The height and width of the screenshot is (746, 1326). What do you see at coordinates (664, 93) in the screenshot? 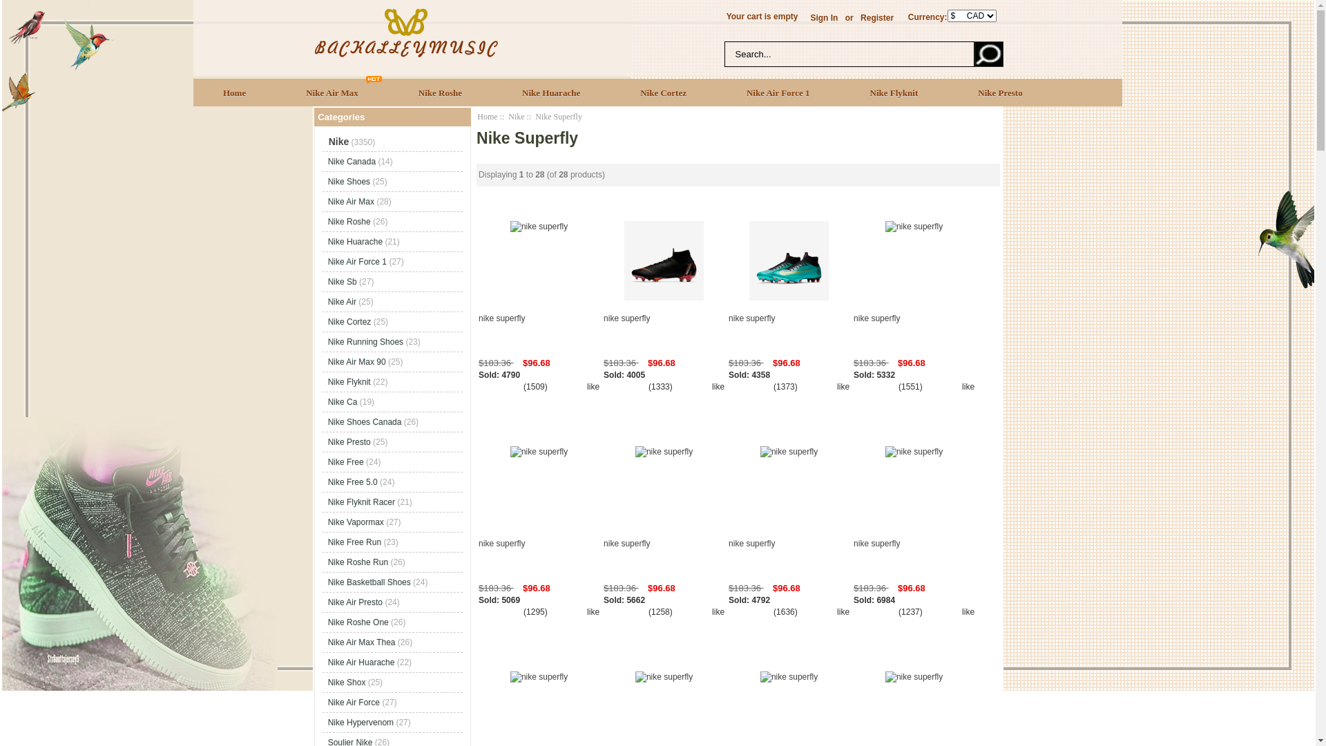
I see `Nike Cortez` at bounding box center [664, 93].